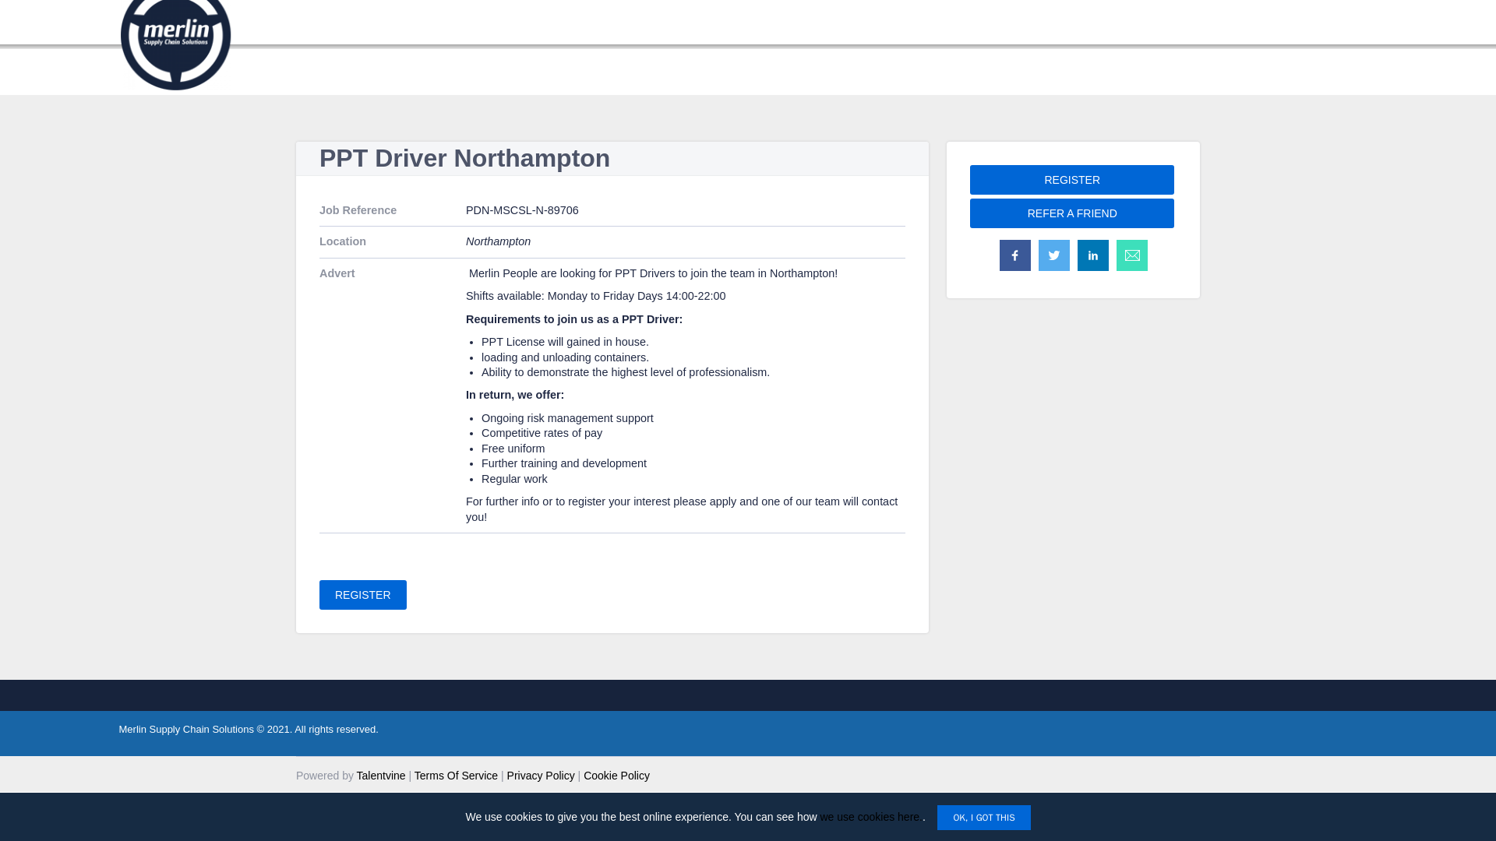  I want to click on Register, so click(1072, 179).